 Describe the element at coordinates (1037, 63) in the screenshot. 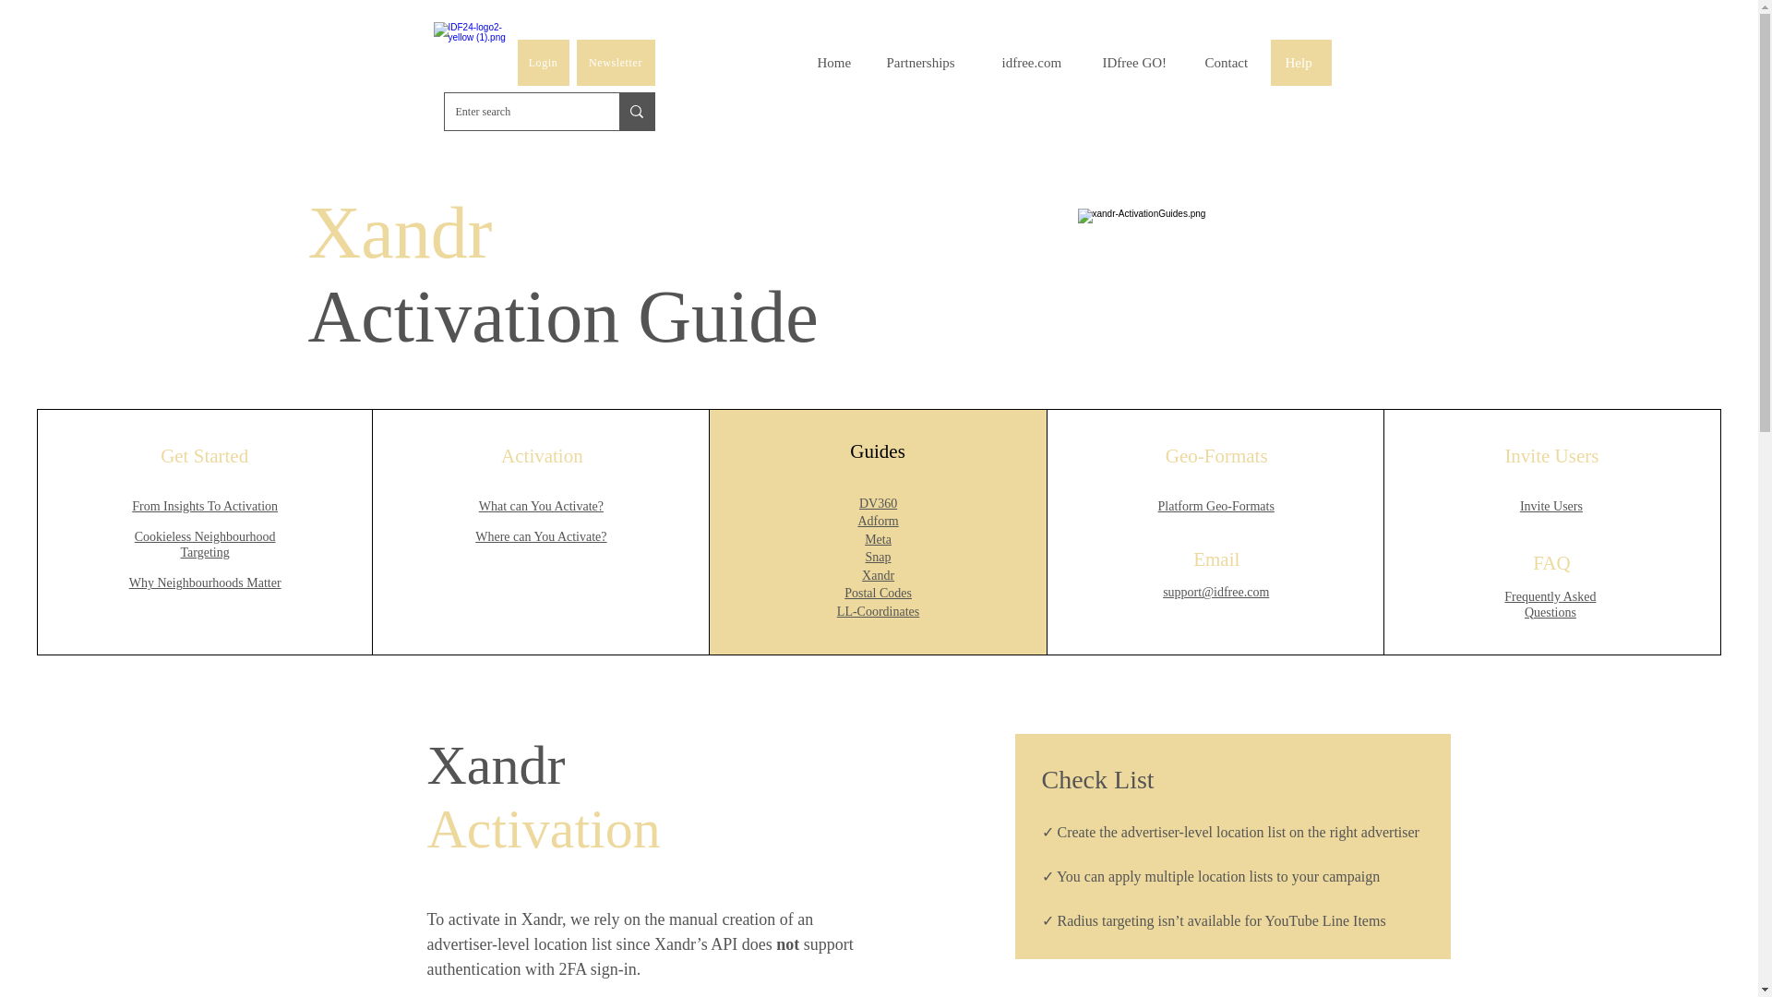

I see `idfree.com` at that location.